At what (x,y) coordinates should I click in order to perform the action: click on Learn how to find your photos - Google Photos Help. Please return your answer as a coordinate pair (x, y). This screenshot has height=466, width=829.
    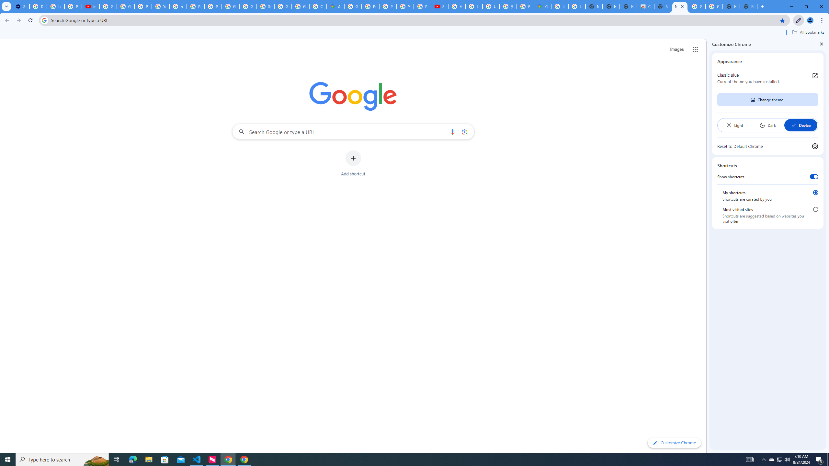
    Looking at the image, I should click on (55, 6).